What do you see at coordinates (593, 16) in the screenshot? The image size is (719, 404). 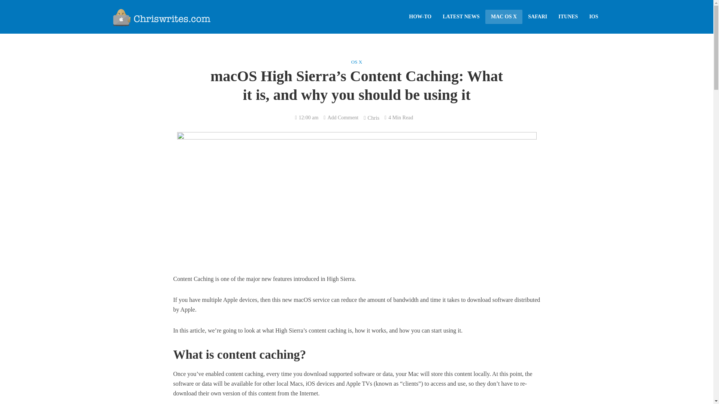 I see `IOS` at bounding box center [593, 16].